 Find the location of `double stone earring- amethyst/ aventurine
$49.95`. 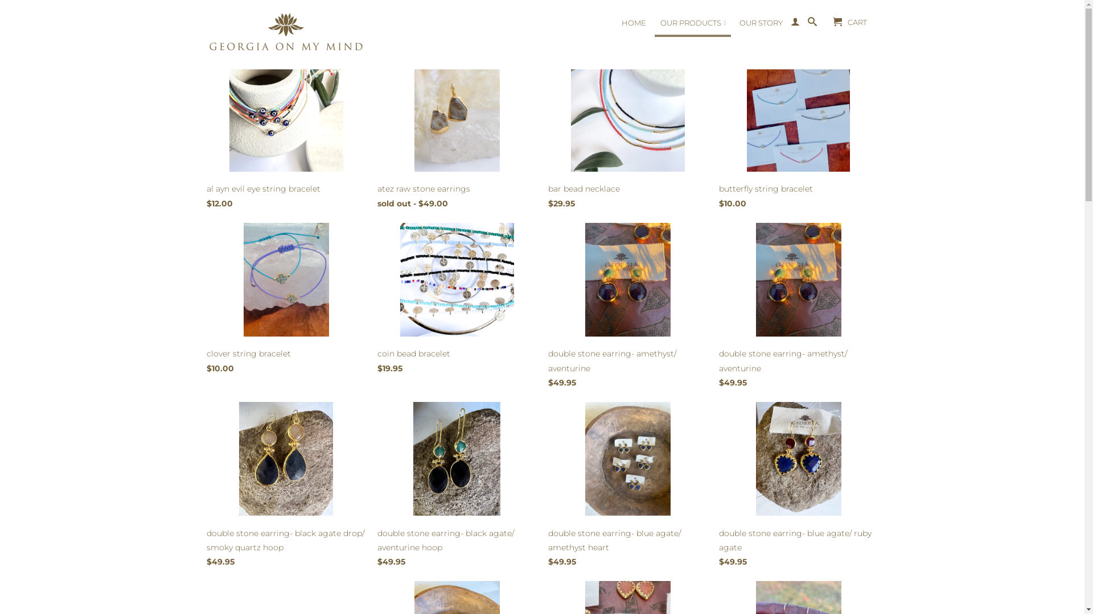

double stone earring- amethyst/ aventurine
$49.95 is located at coordinates (627, 308).